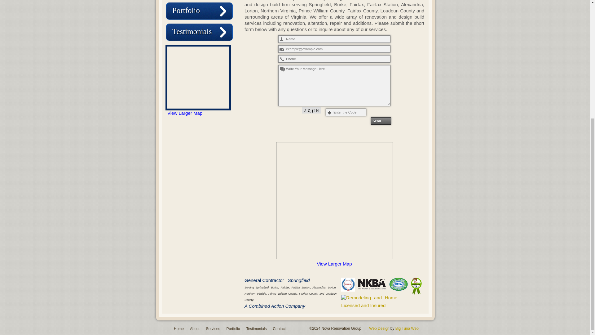 The height and width of the screenshot is (335, 595). I want to click on Portfolio, so click(233, 329).